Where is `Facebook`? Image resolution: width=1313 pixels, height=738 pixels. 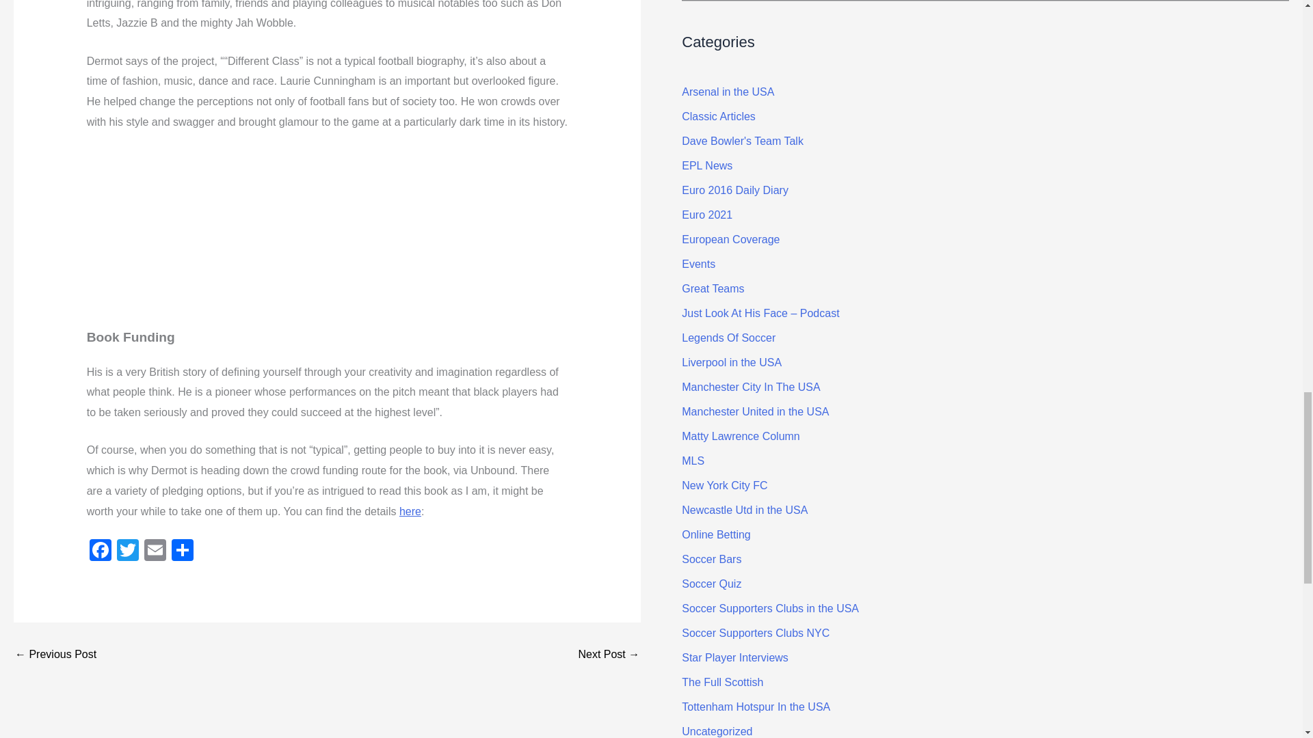 Facebook is located at coordinates (100, 552).